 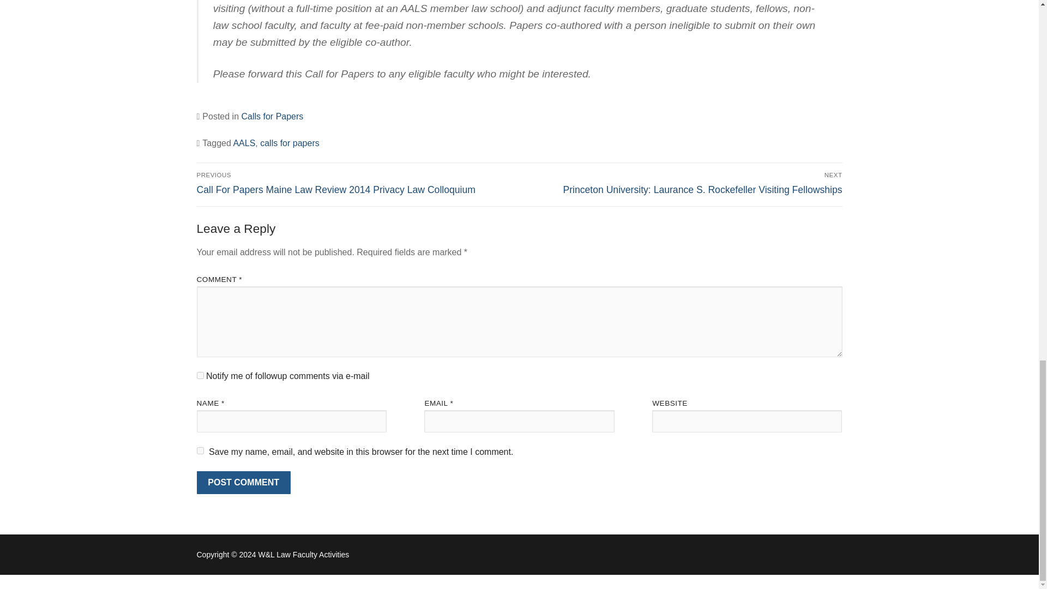 What do you see at coordinates (200, 450) in the screenshot?
I see `yes` at bounding box center [200, 450].